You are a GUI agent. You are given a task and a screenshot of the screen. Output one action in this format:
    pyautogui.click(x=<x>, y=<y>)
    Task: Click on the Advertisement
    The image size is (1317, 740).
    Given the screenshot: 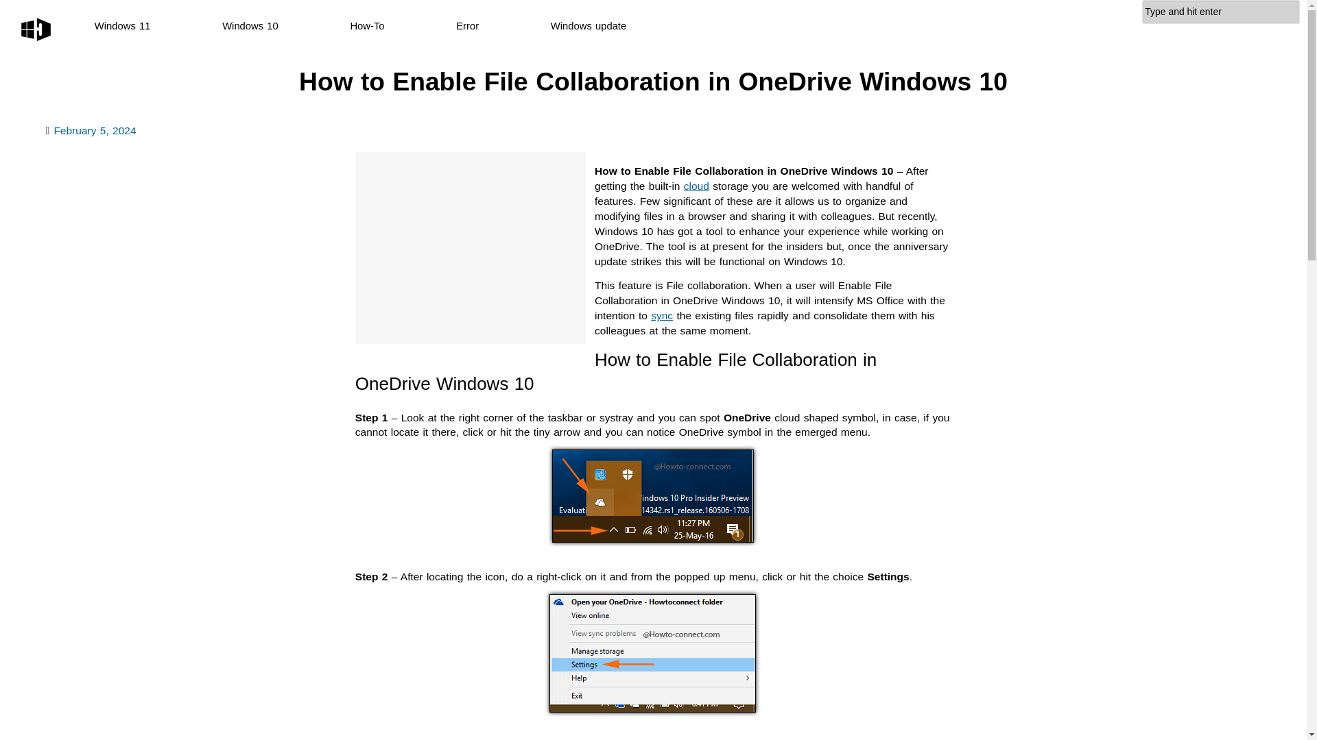 What is the action you would take?
    pyautogui.click(x=471, y=248)
    